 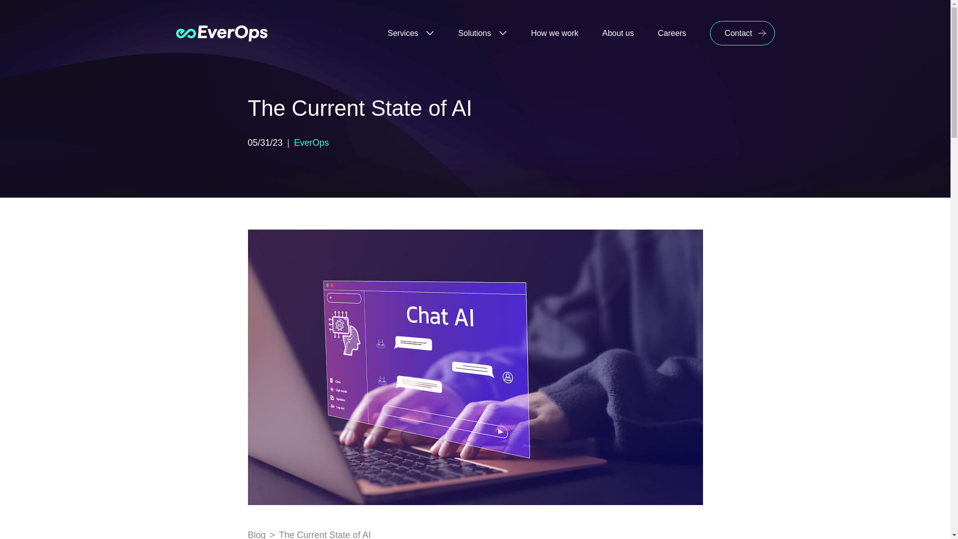 What do you see at coordinates (741, 33) in the screenshot?
I see `Contact` at bounding box center [741, 33].